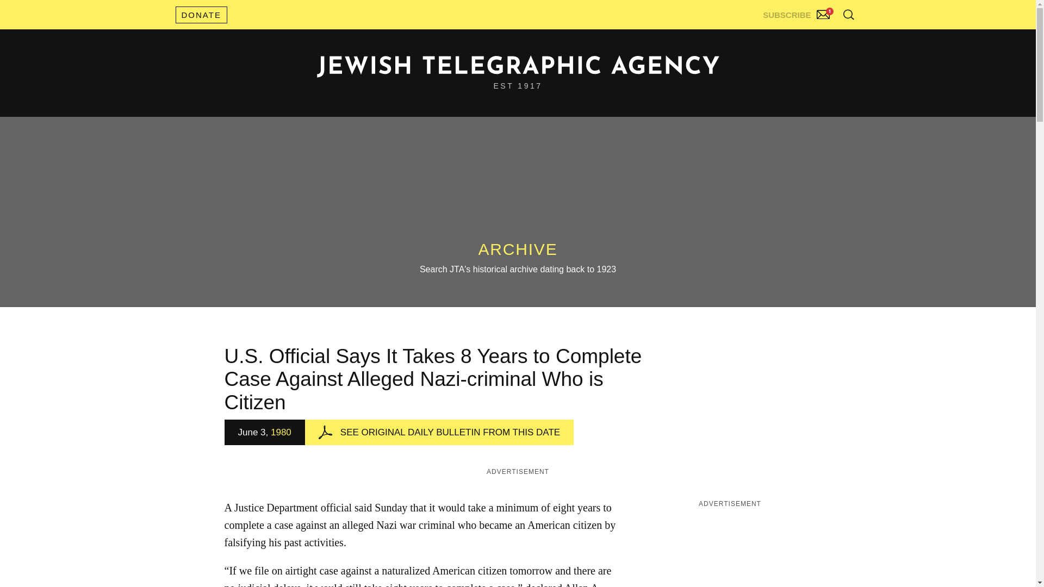 This screenshot has height=587, width=1044. Describe the element at coordinates (821, 38) in the screenshot. I see `Search` at that location.